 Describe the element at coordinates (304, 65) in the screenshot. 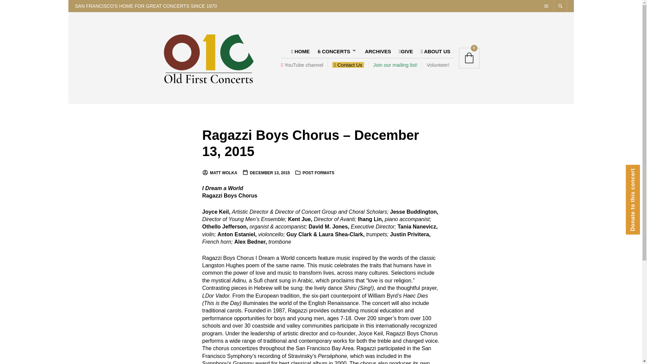

I see `YouTube channel` at that location.